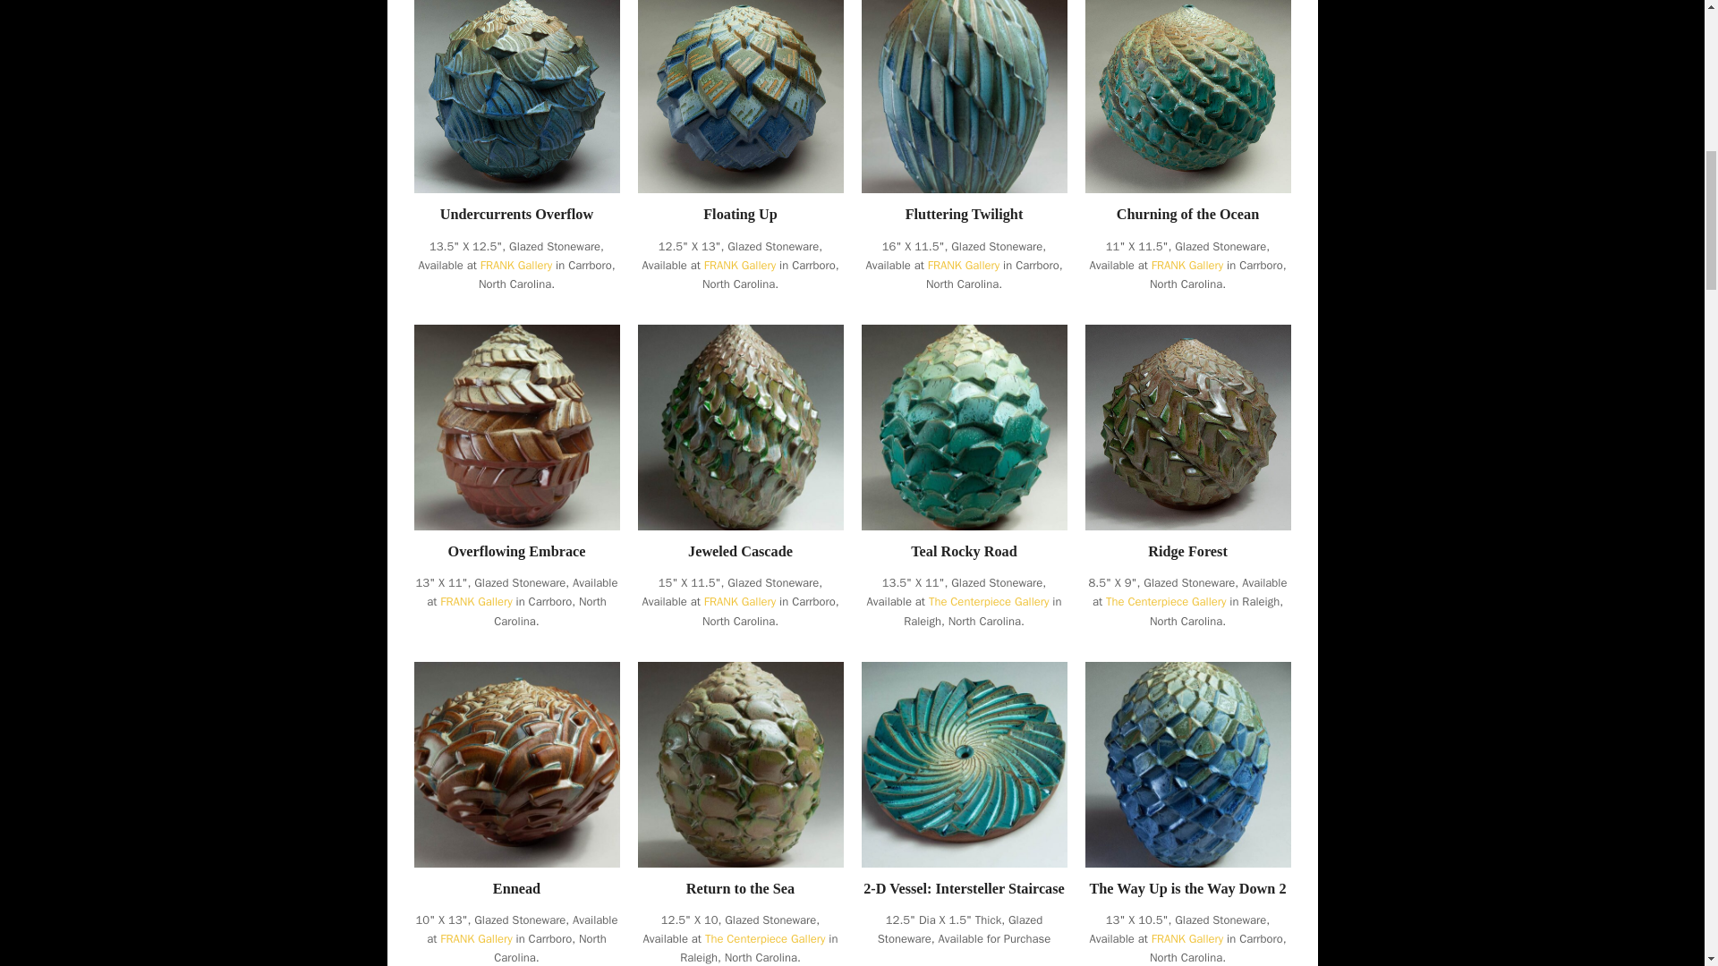 Image resolution: width=1718 pixels, height=966 pixels. What do you see at coordinates (515, 215) in the screenshot?
I see `Undercurrents Overflow` at bounding box center [515, 215].